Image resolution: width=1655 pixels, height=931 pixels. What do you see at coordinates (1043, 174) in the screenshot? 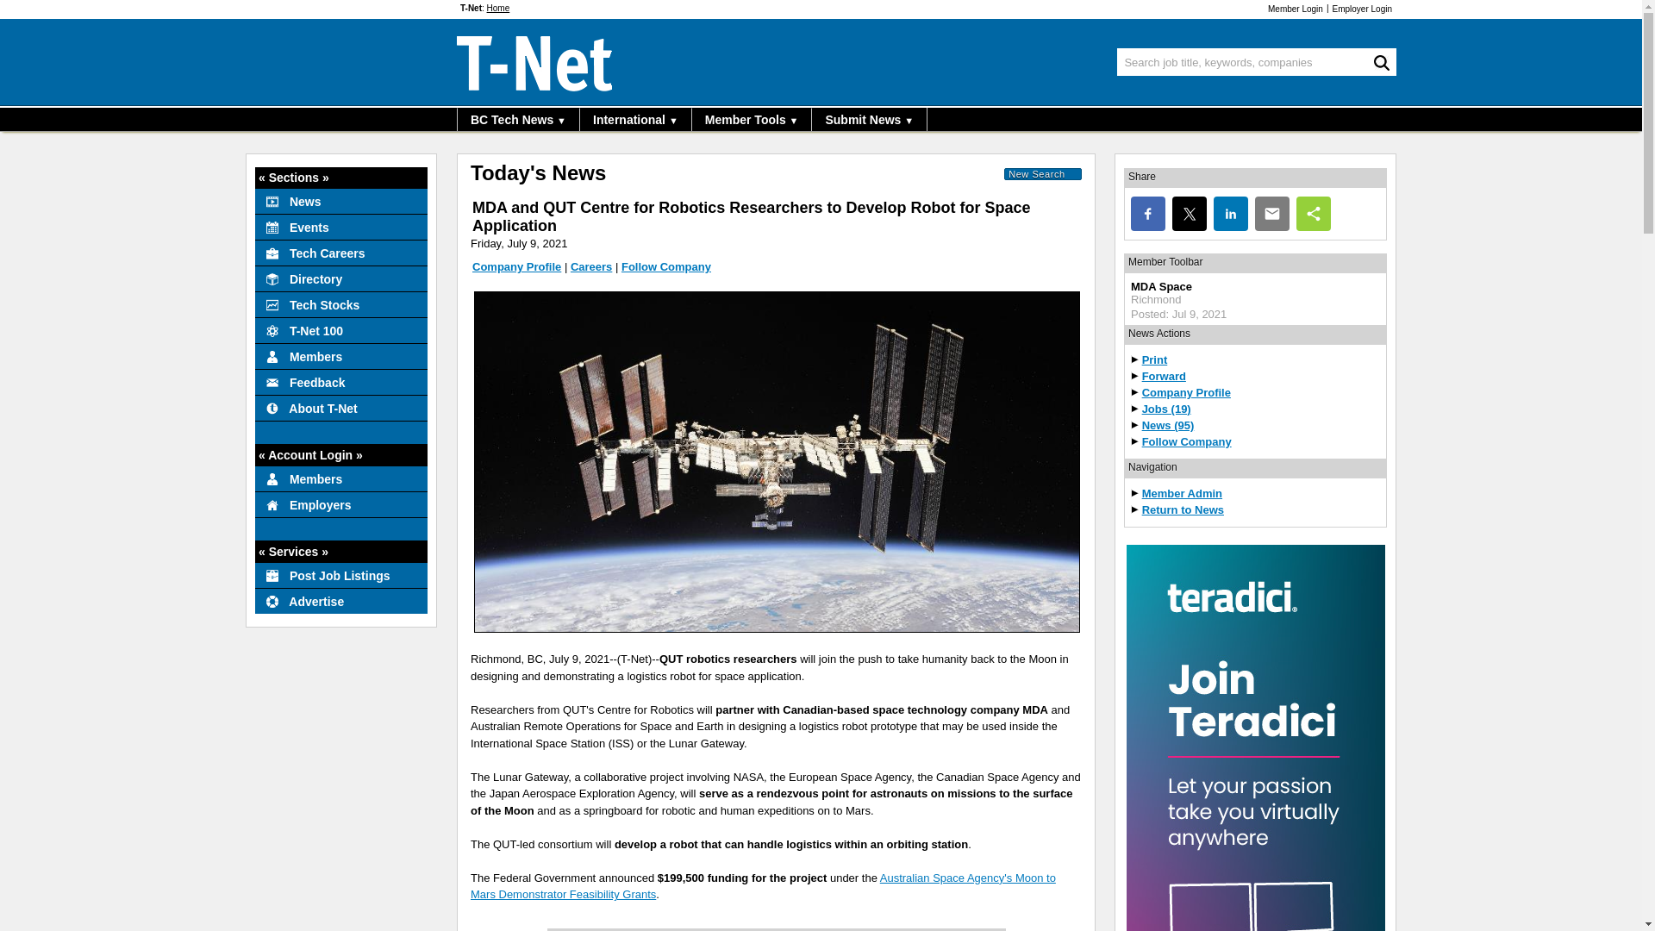
I see `New Search` at bounding box center [1043, 174].